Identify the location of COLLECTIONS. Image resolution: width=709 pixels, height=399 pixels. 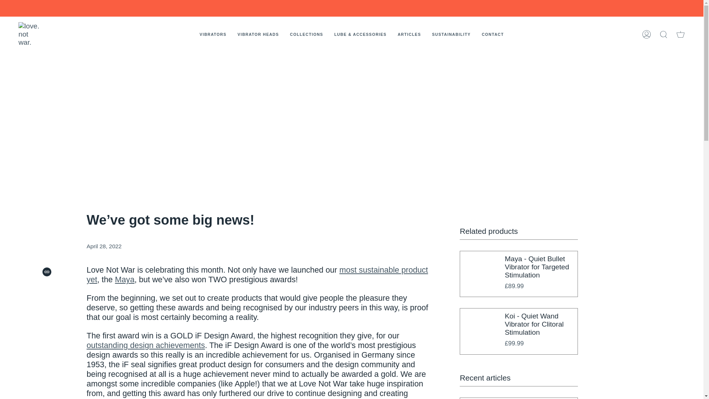
(306, 34).